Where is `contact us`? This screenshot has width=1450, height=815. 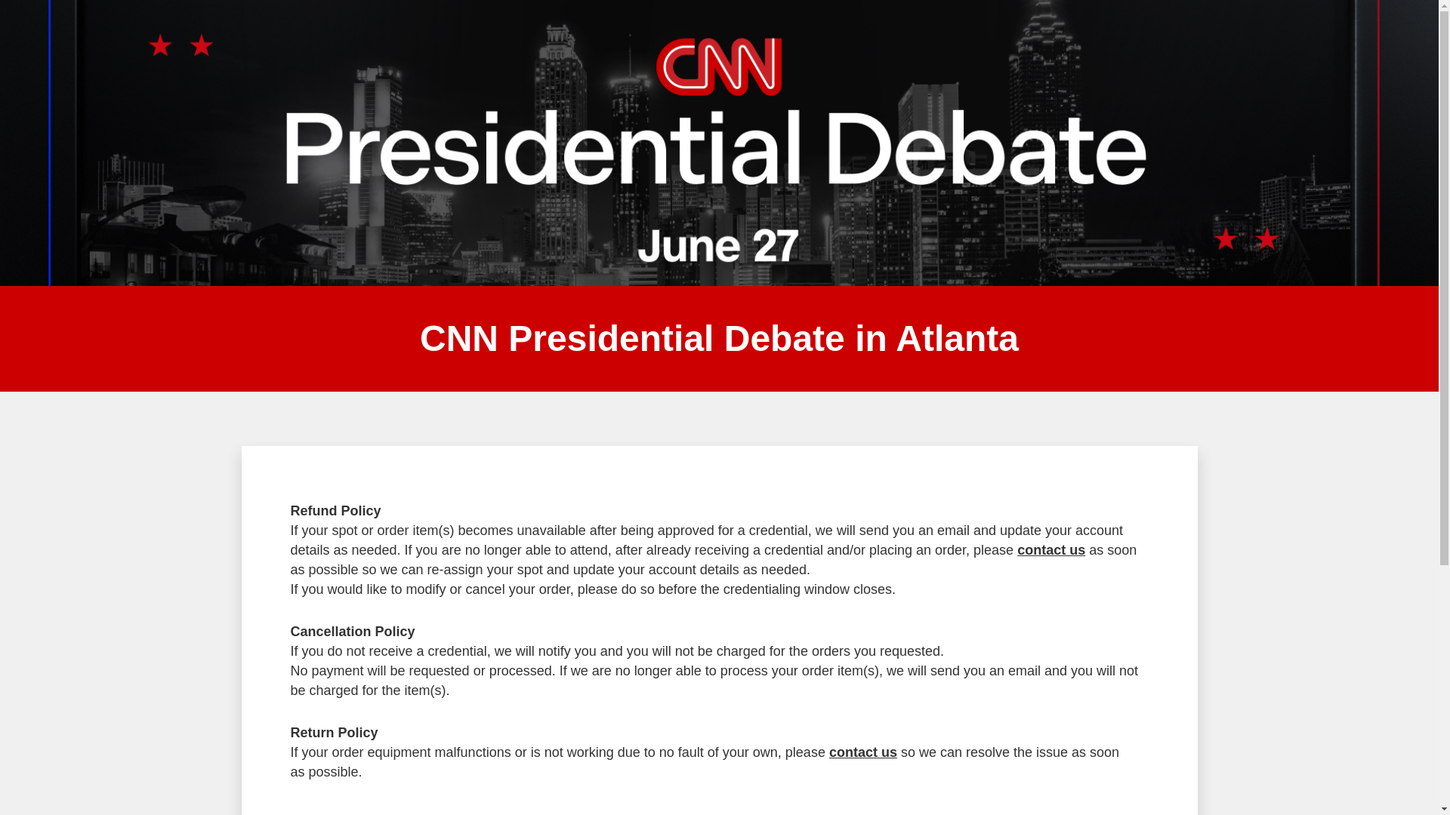
contact us is located at coordinates (863, 752).